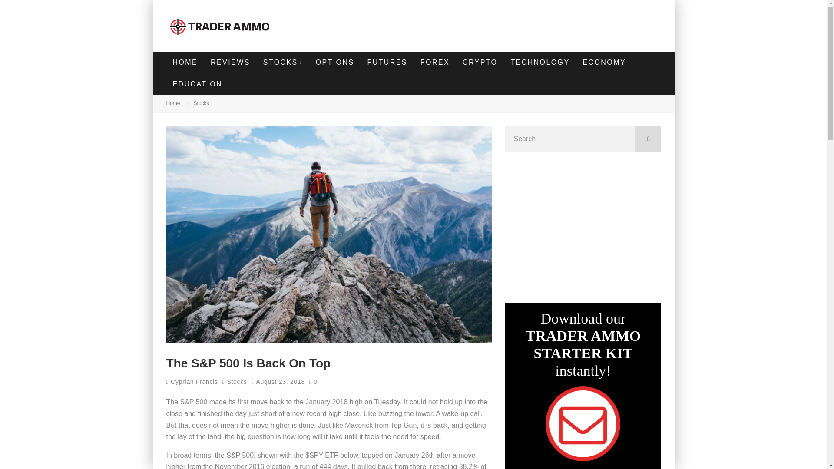 Image resolution: width=834 pixels, height=469 pixels. What do you see at coordinates (335, 62) in the screenshot?
I see `OPTIONS` at bounding box center [335, 62].